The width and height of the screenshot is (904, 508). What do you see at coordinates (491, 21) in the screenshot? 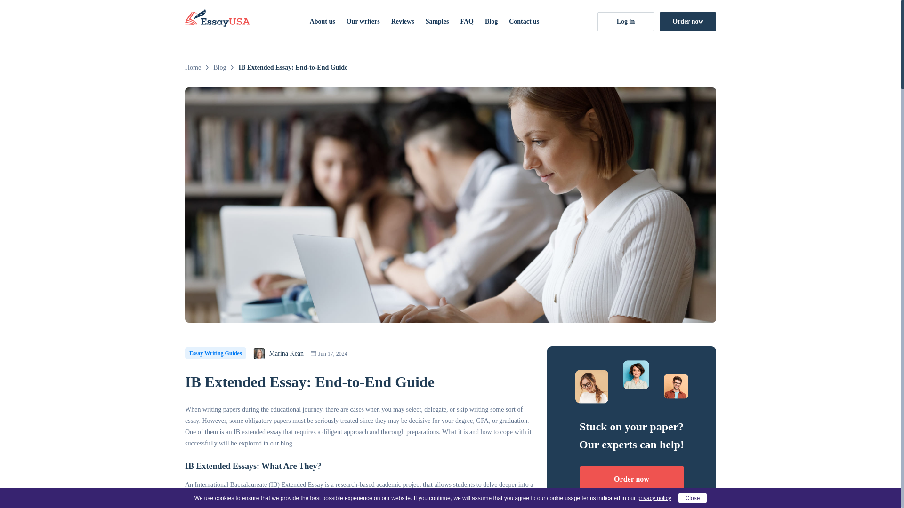
I see `Blog` at bounding box center [491, 21].